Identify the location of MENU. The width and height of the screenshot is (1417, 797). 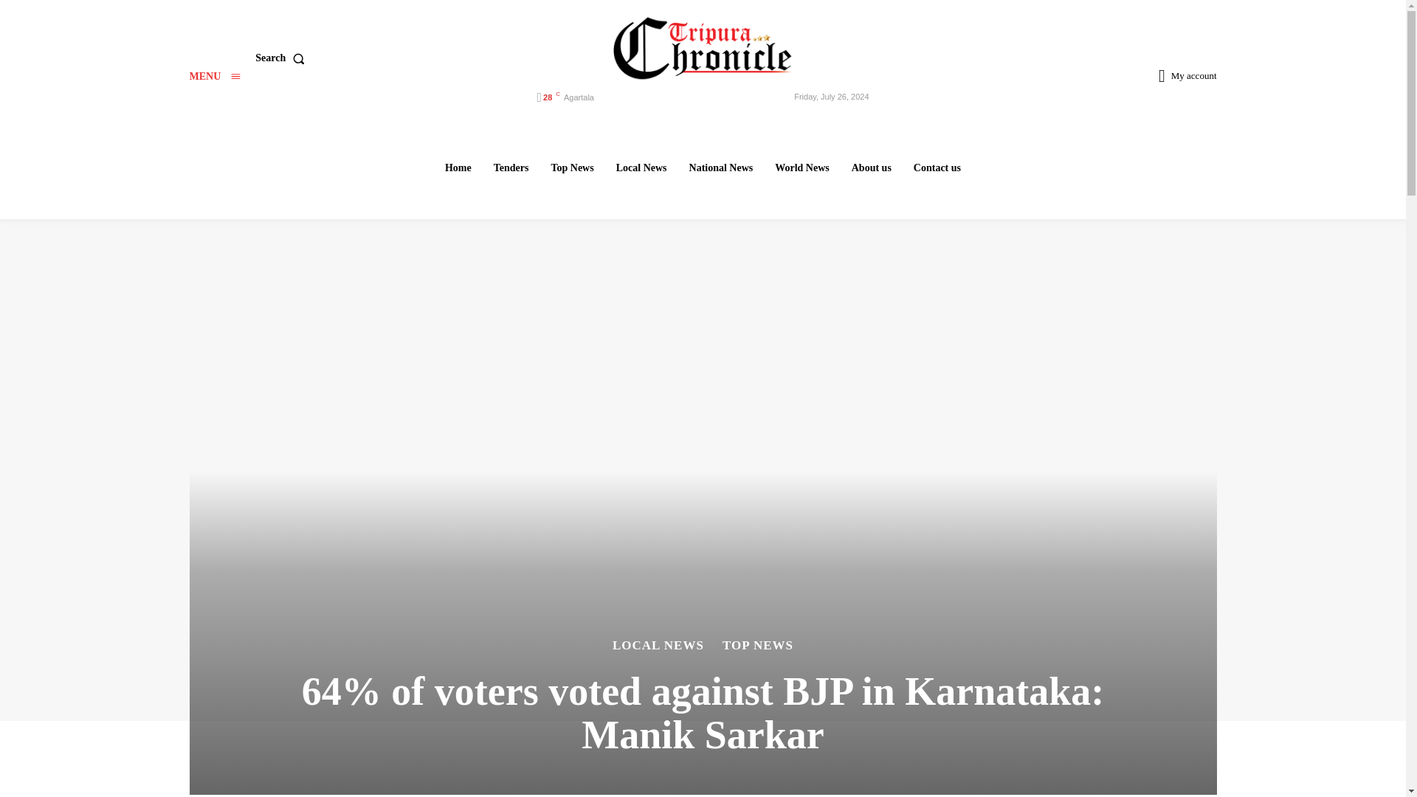
(214, 77).